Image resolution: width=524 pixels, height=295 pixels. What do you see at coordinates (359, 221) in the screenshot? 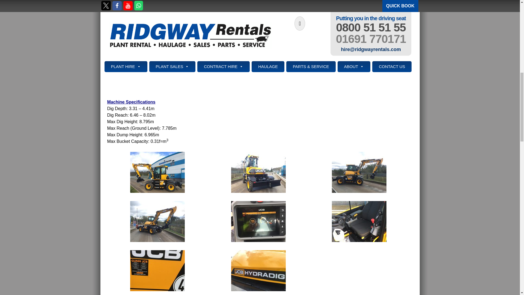
I see `Hydradig Hire 7` at bounding box center [359, 221].